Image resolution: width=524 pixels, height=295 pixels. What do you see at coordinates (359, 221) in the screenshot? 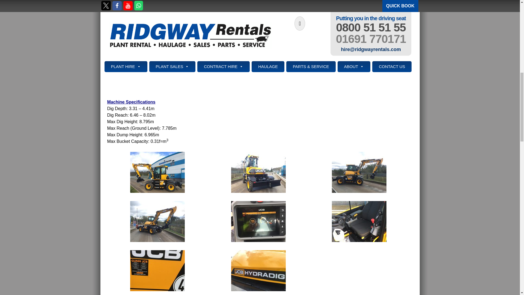
I see `Hydradig Hire 7` at bounding box center [359, 221].